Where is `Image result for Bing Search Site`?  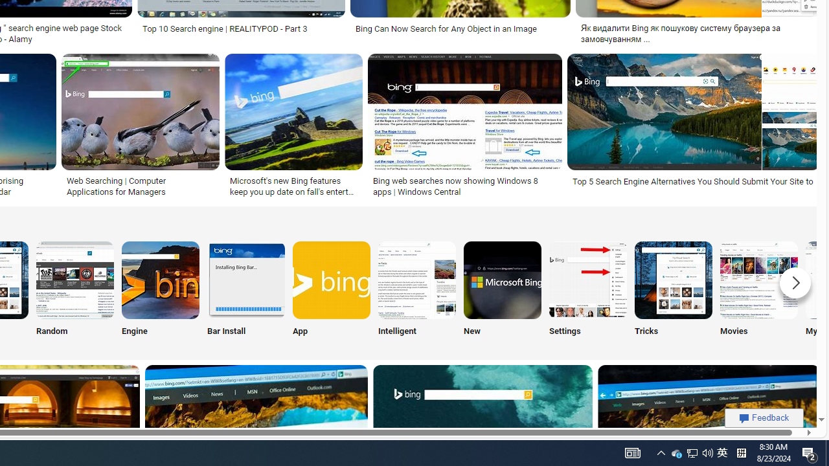
Image result for Bing Search Site is located at coordinates (791, 140).